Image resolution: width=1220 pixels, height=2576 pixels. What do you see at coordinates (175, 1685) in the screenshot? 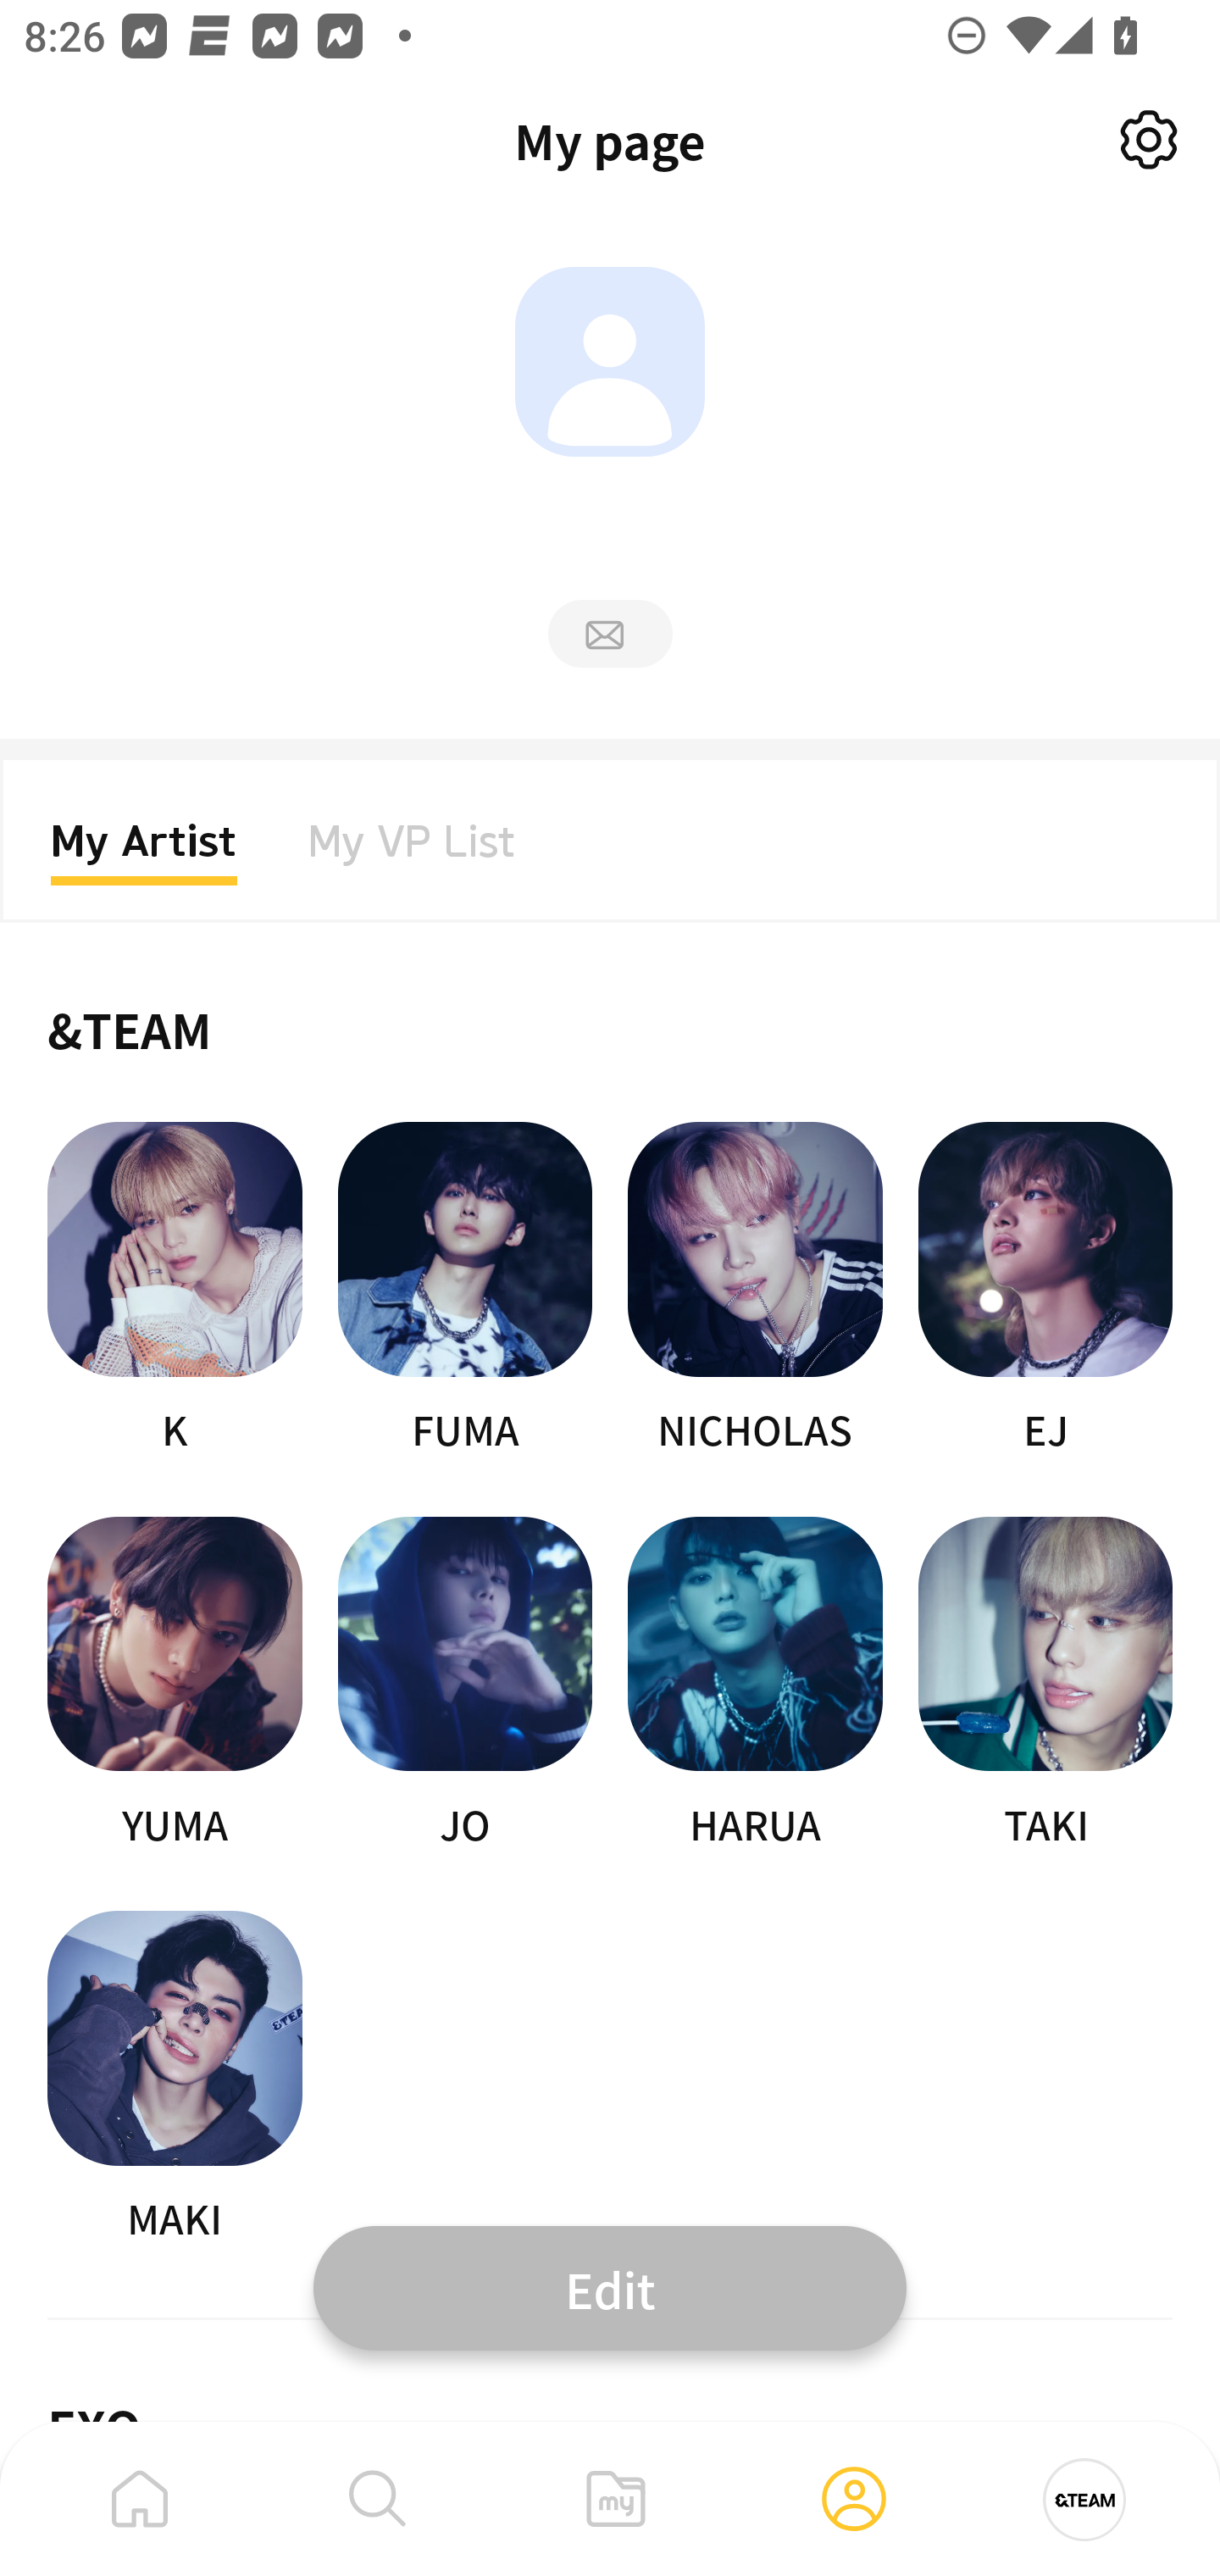
I see `YUMA` at bounding box center [175, 1685].